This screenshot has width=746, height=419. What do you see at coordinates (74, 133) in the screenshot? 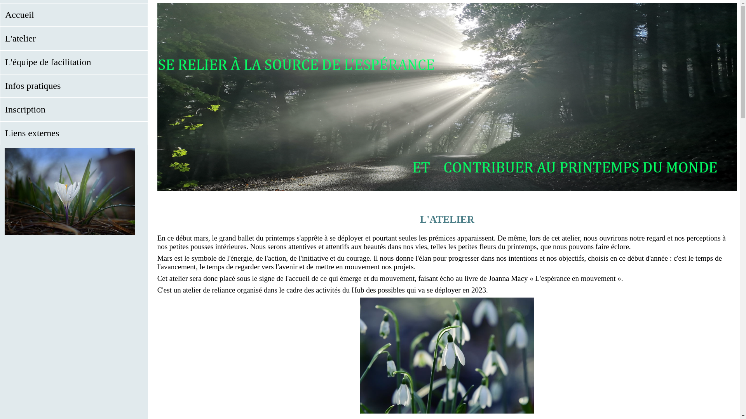
I see `Liens externes` at bounding box center [74, 133].